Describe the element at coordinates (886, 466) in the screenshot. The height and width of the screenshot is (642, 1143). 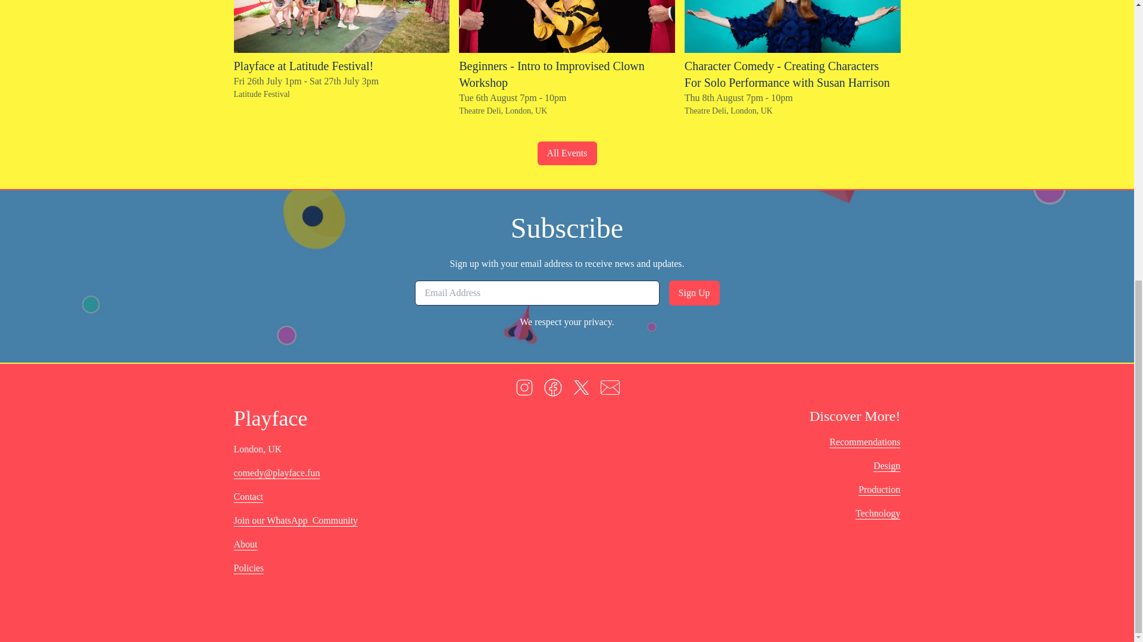
I see `Design` at that location.